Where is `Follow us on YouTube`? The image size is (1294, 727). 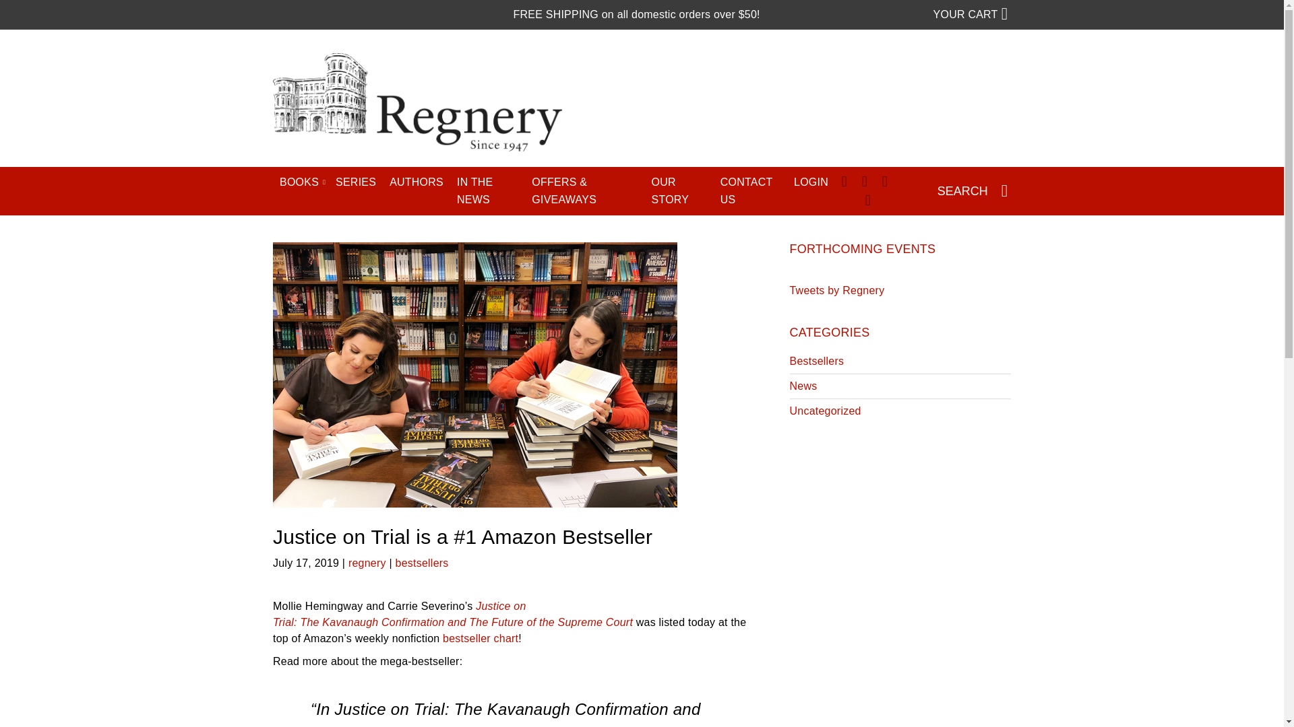 Follow us on YouTube is located at coordinates (867, 199).